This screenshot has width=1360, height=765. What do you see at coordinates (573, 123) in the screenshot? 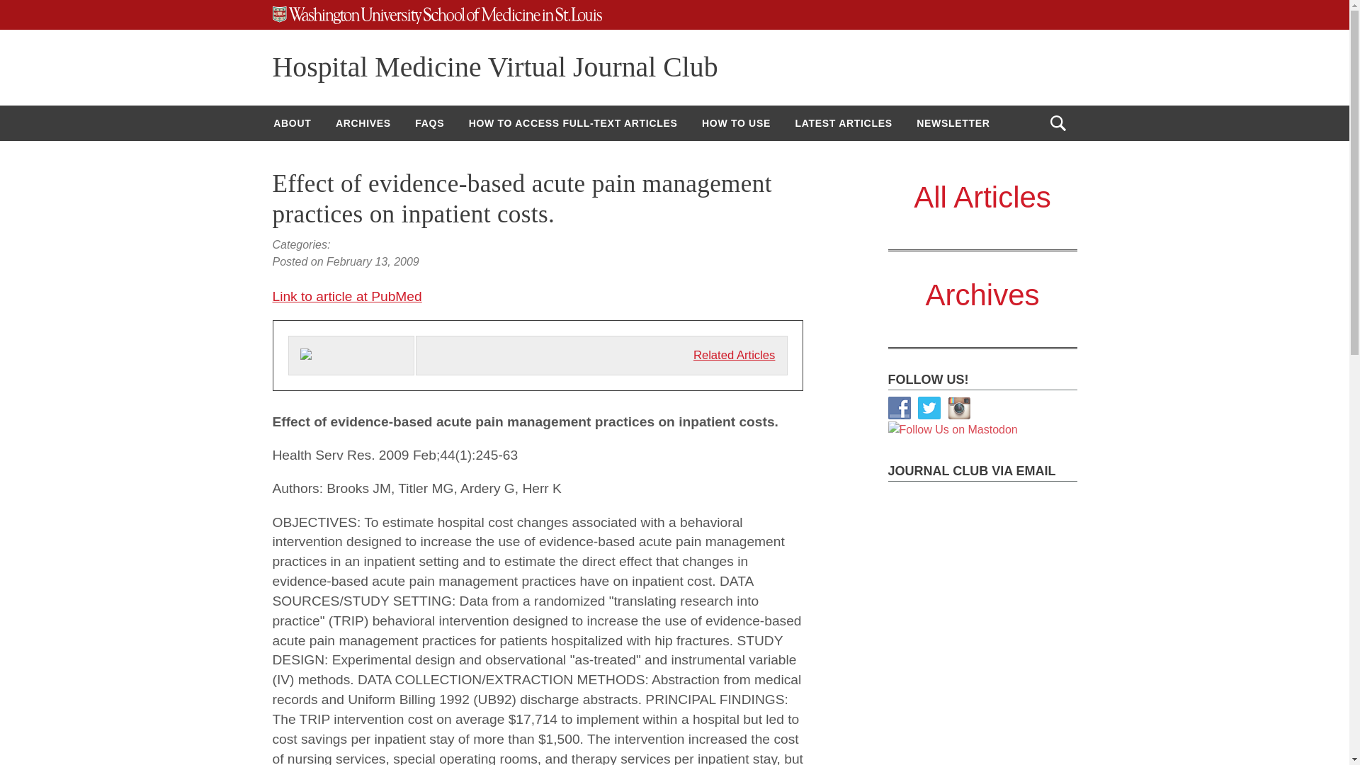
I see `HOW TO ACCESS FULL-TEXT ARTICLES` at bounding box center [573, 123].